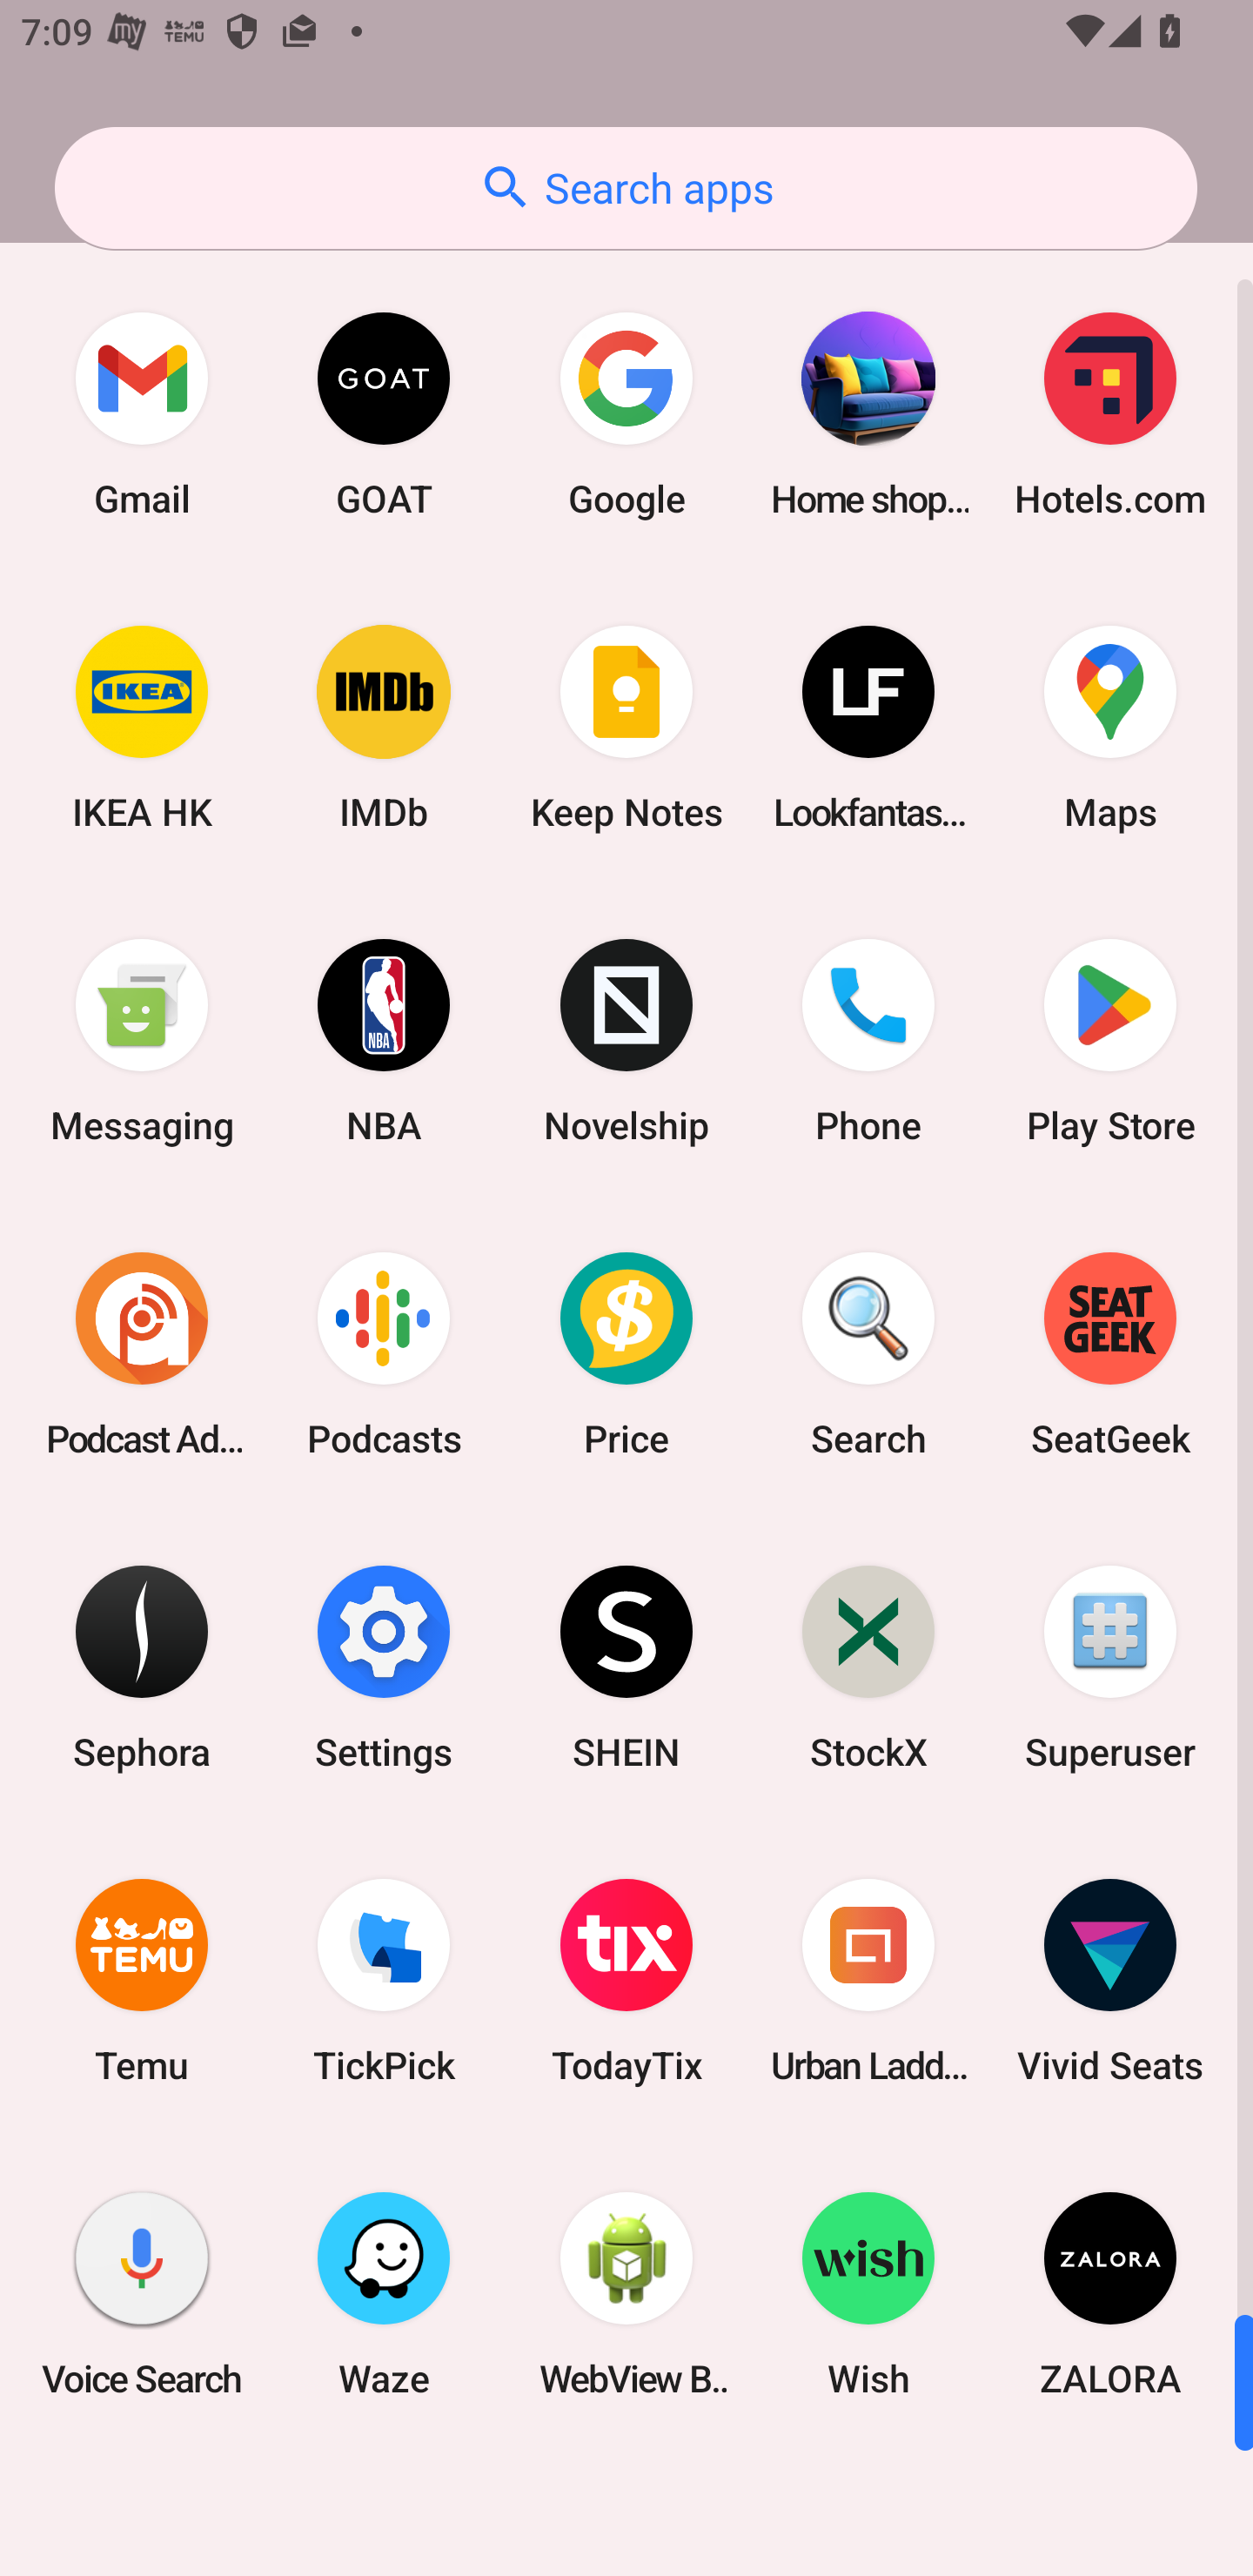 The height and width of the screenshot is (2576, 1253). I want to click on Maps, so click(1110, 728).